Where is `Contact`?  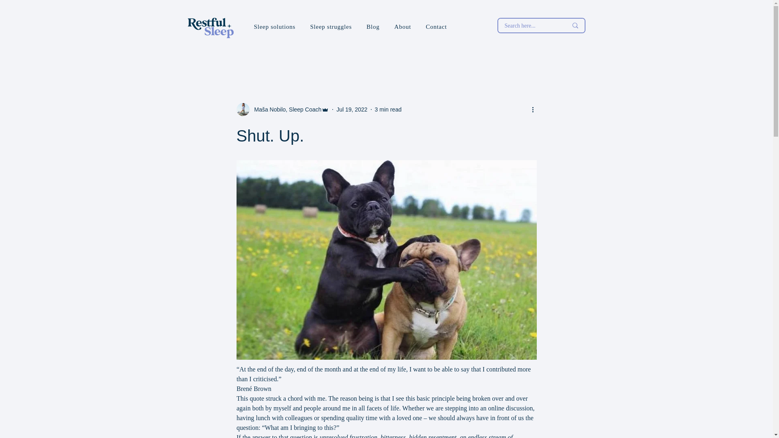 Contact is located at coordinates (436, 27).